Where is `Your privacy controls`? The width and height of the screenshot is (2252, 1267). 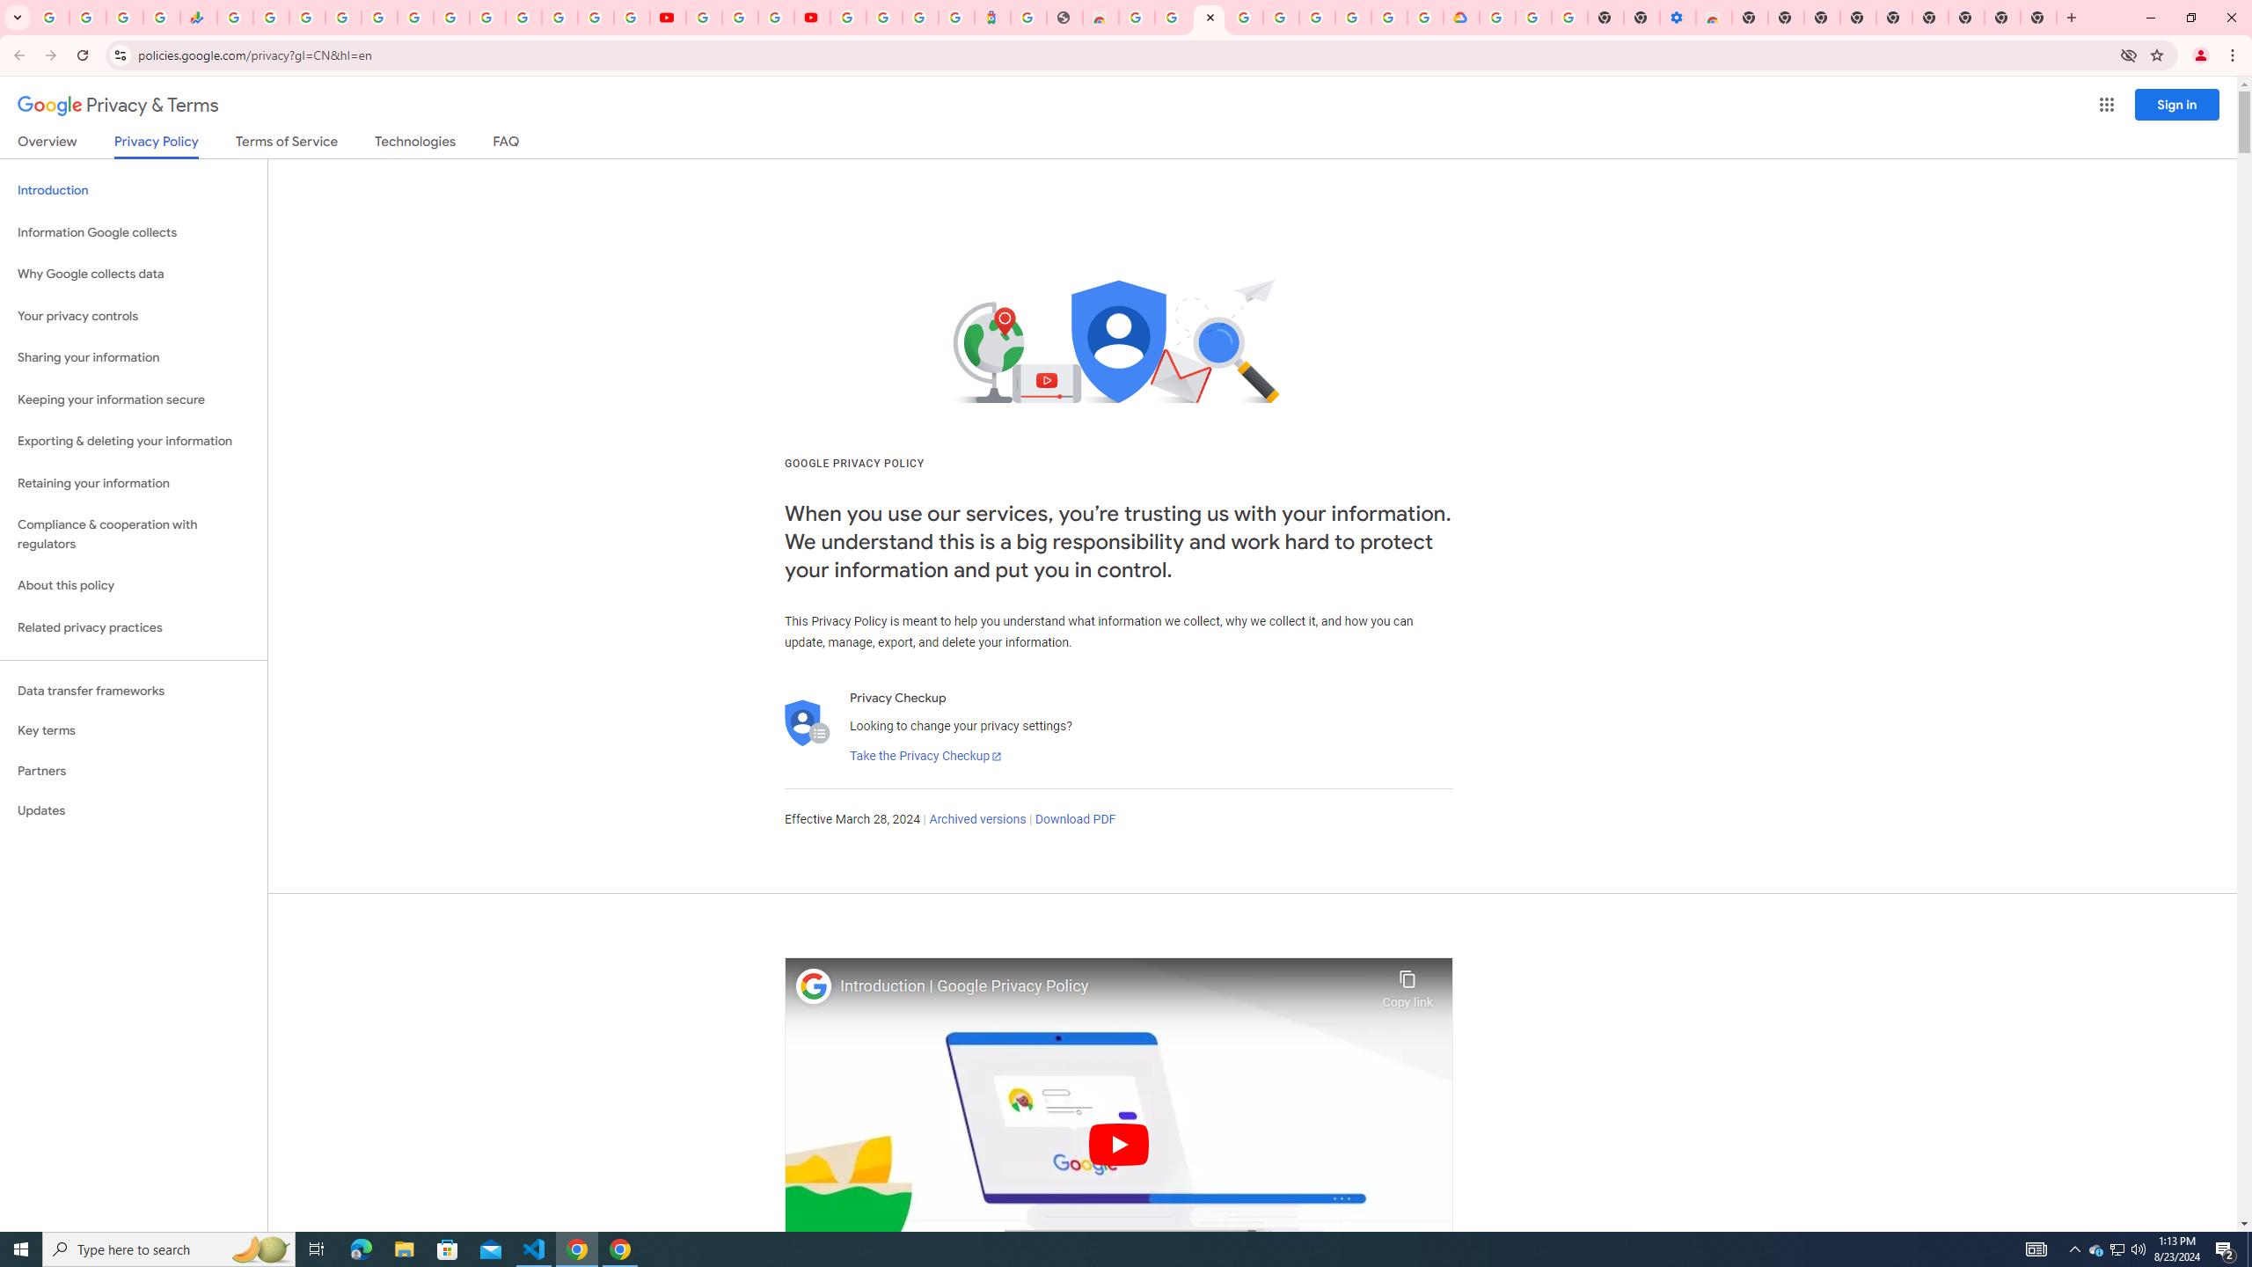 Your privacy controls is located at coordinates (134, 317).